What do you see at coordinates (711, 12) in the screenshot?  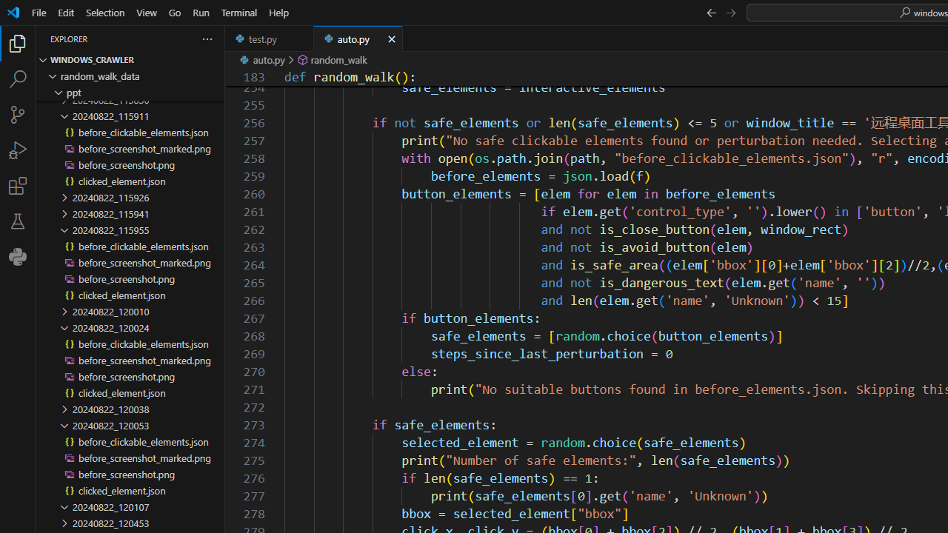 I see `Go Back (Alt+LeftArrow)` at bounding box center [711, 12].